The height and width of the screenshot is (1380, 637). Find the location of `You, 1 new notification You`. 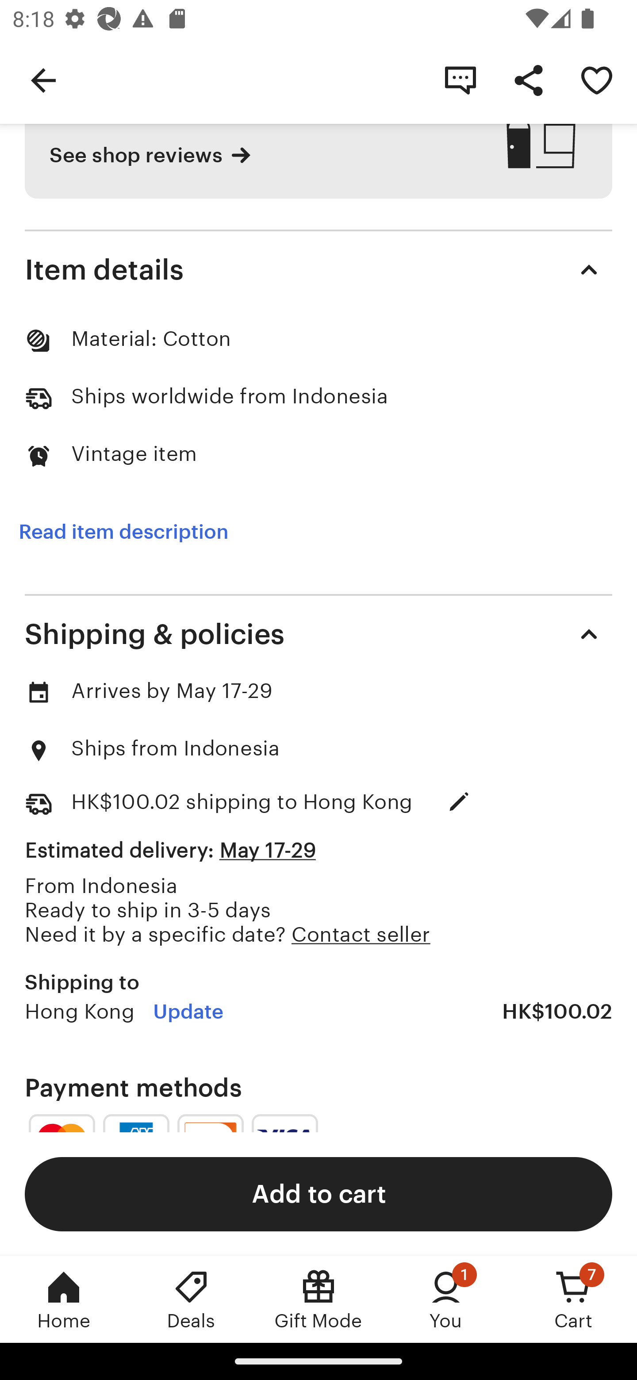

You, 1 new notification You is located at coordinates (446, 1299).